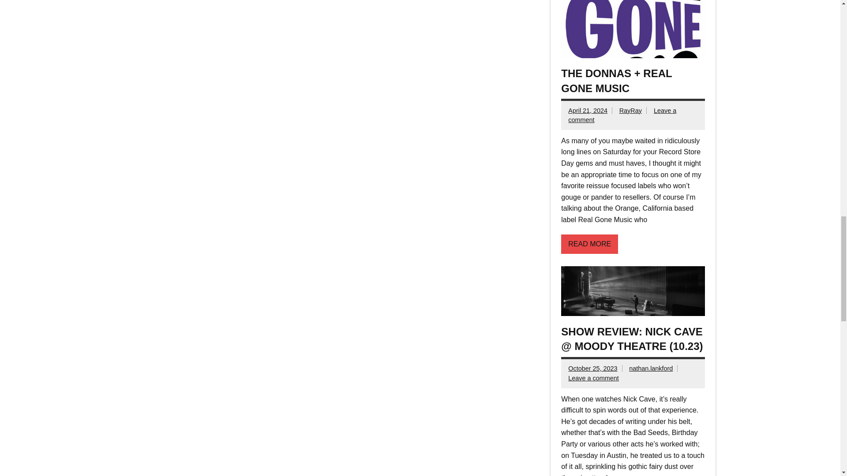  I want to click on Leave a comment, so click(622, 115).